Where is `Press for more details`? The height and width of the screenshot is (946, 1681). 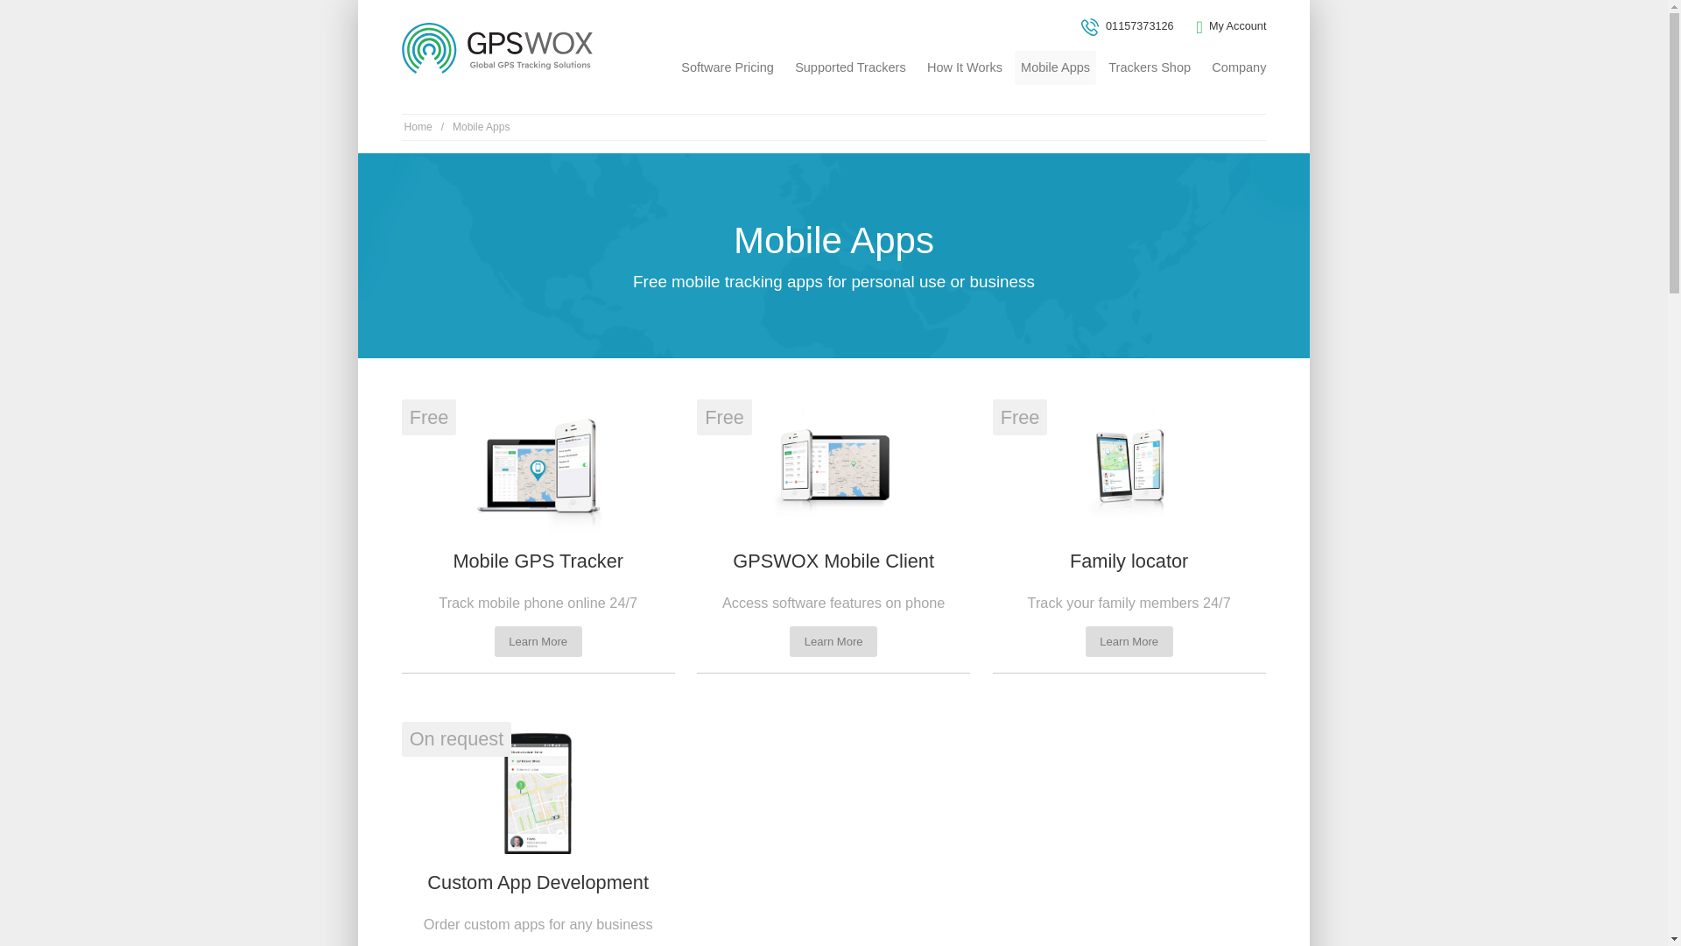 Press for more details is located at coordinates (538, 834).